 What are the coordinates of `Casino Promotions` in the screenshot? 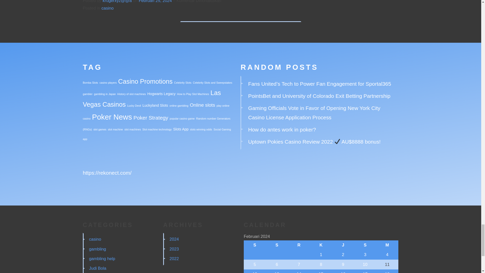 It's located at (145, 81).